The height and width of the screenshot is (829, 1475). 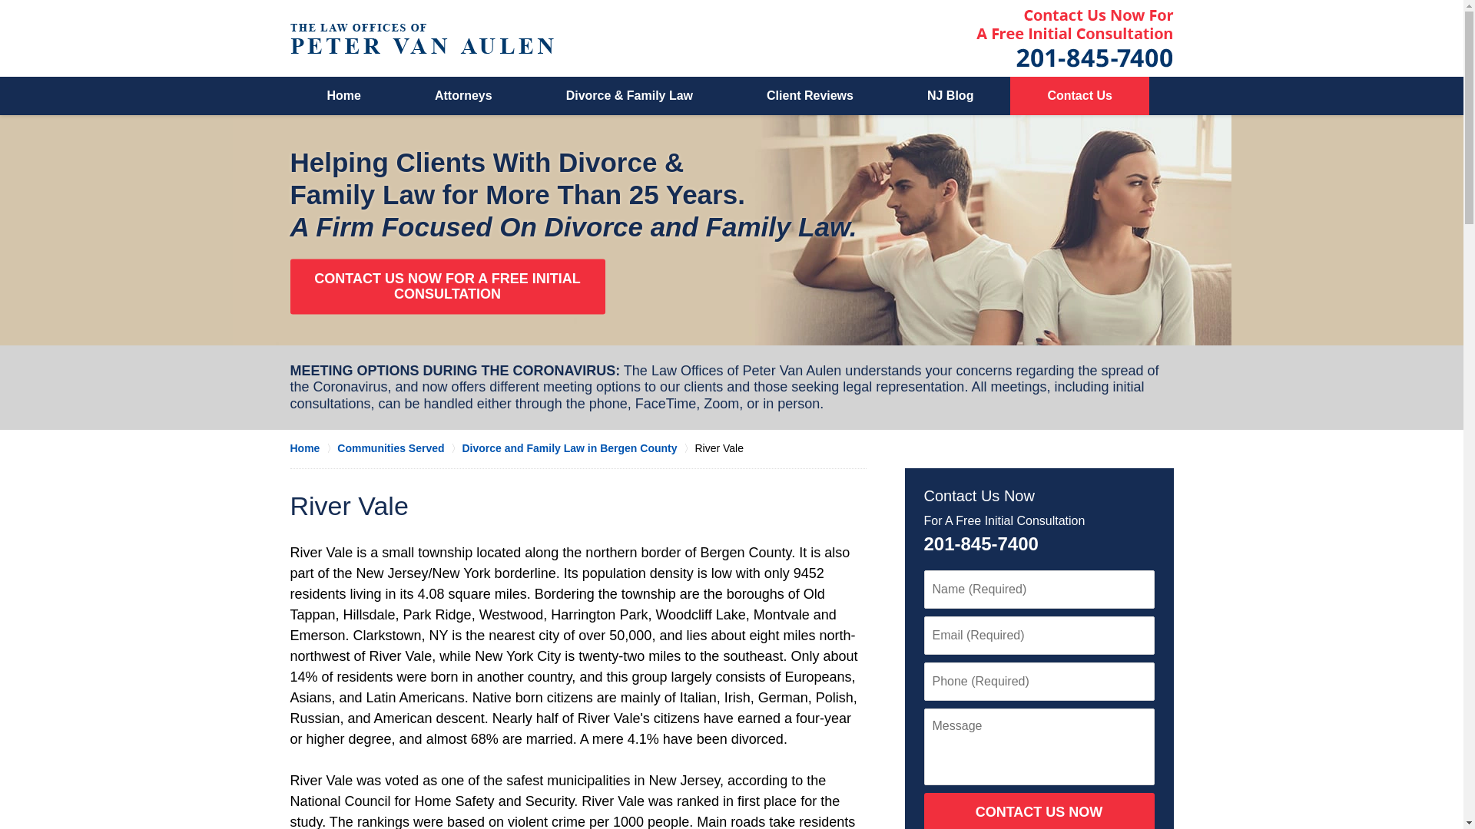 What do you see at coordinates (810, 96) in the screenshot?
I see `Client Reviews` at bounding box center [810, 96].